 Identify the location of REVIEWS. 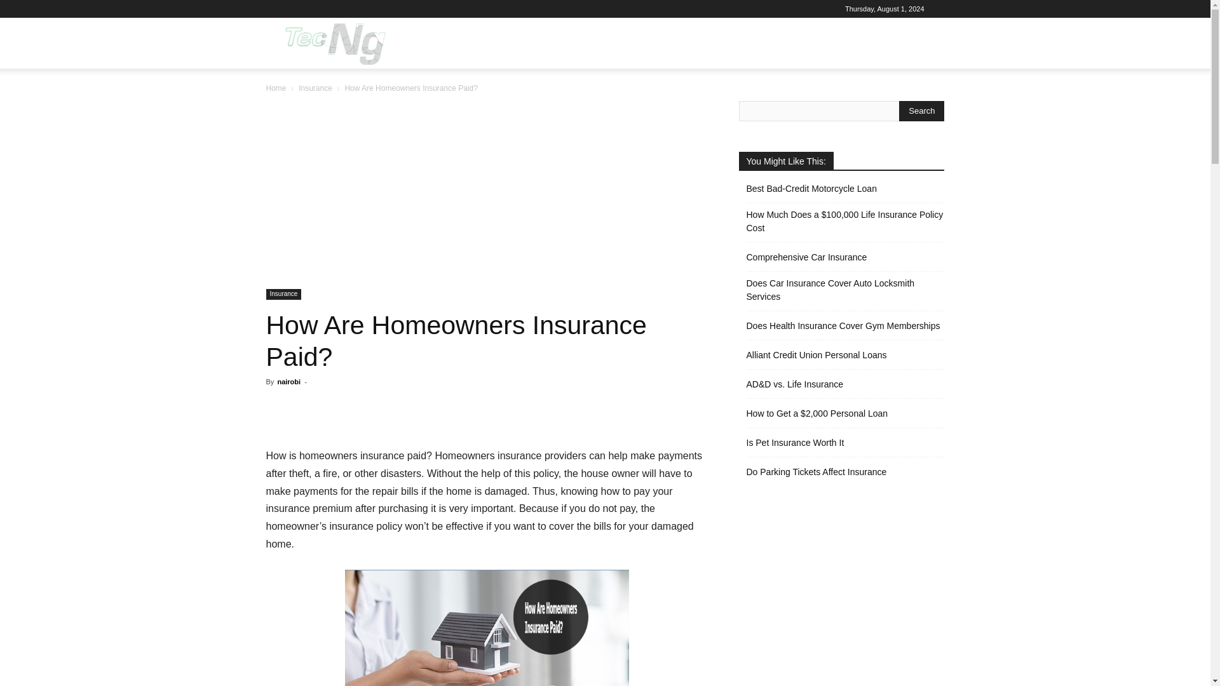
(679, 43).